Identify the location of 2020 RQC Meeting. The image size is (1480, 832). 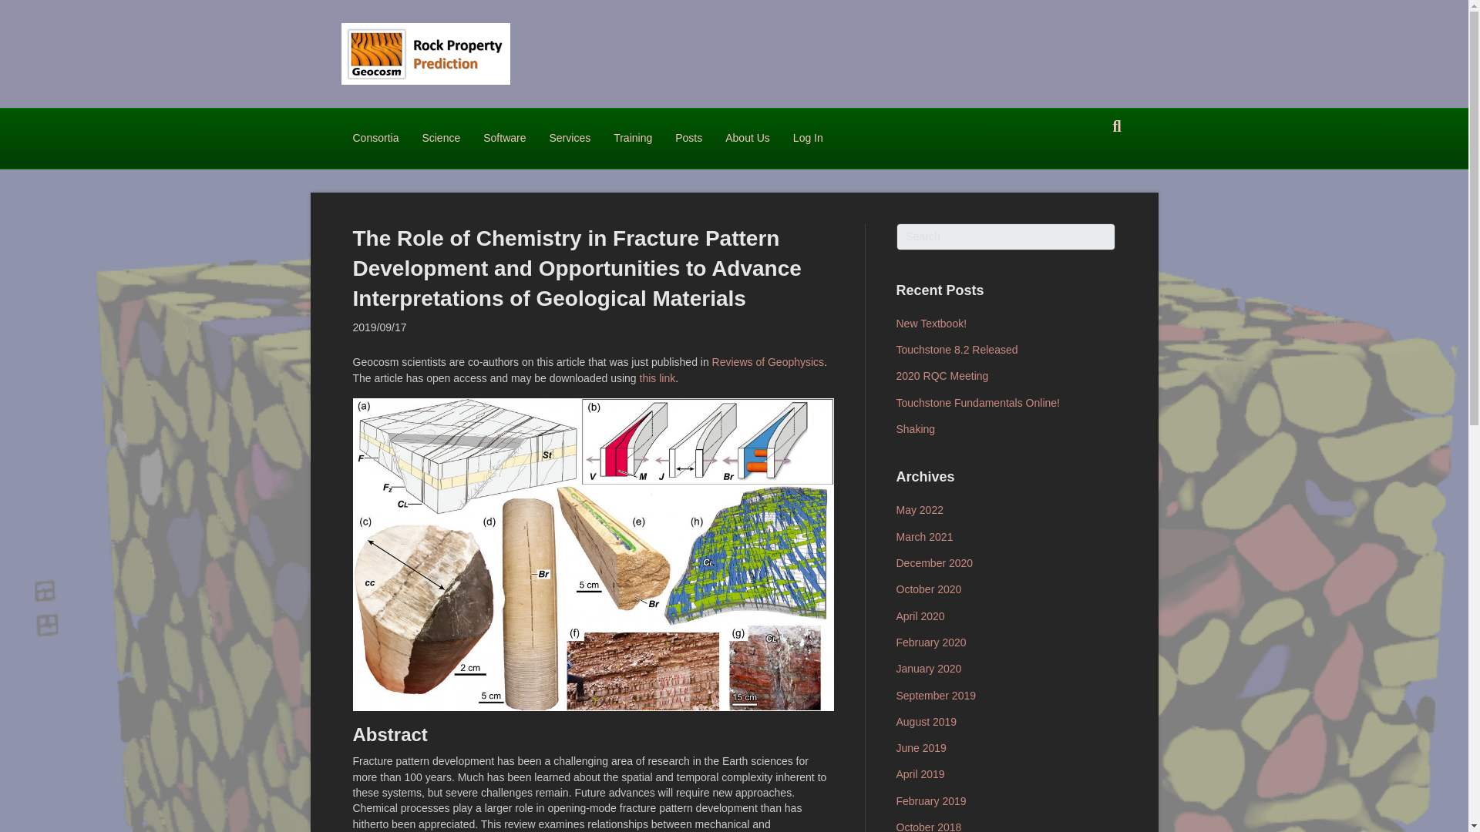
(942, 375).